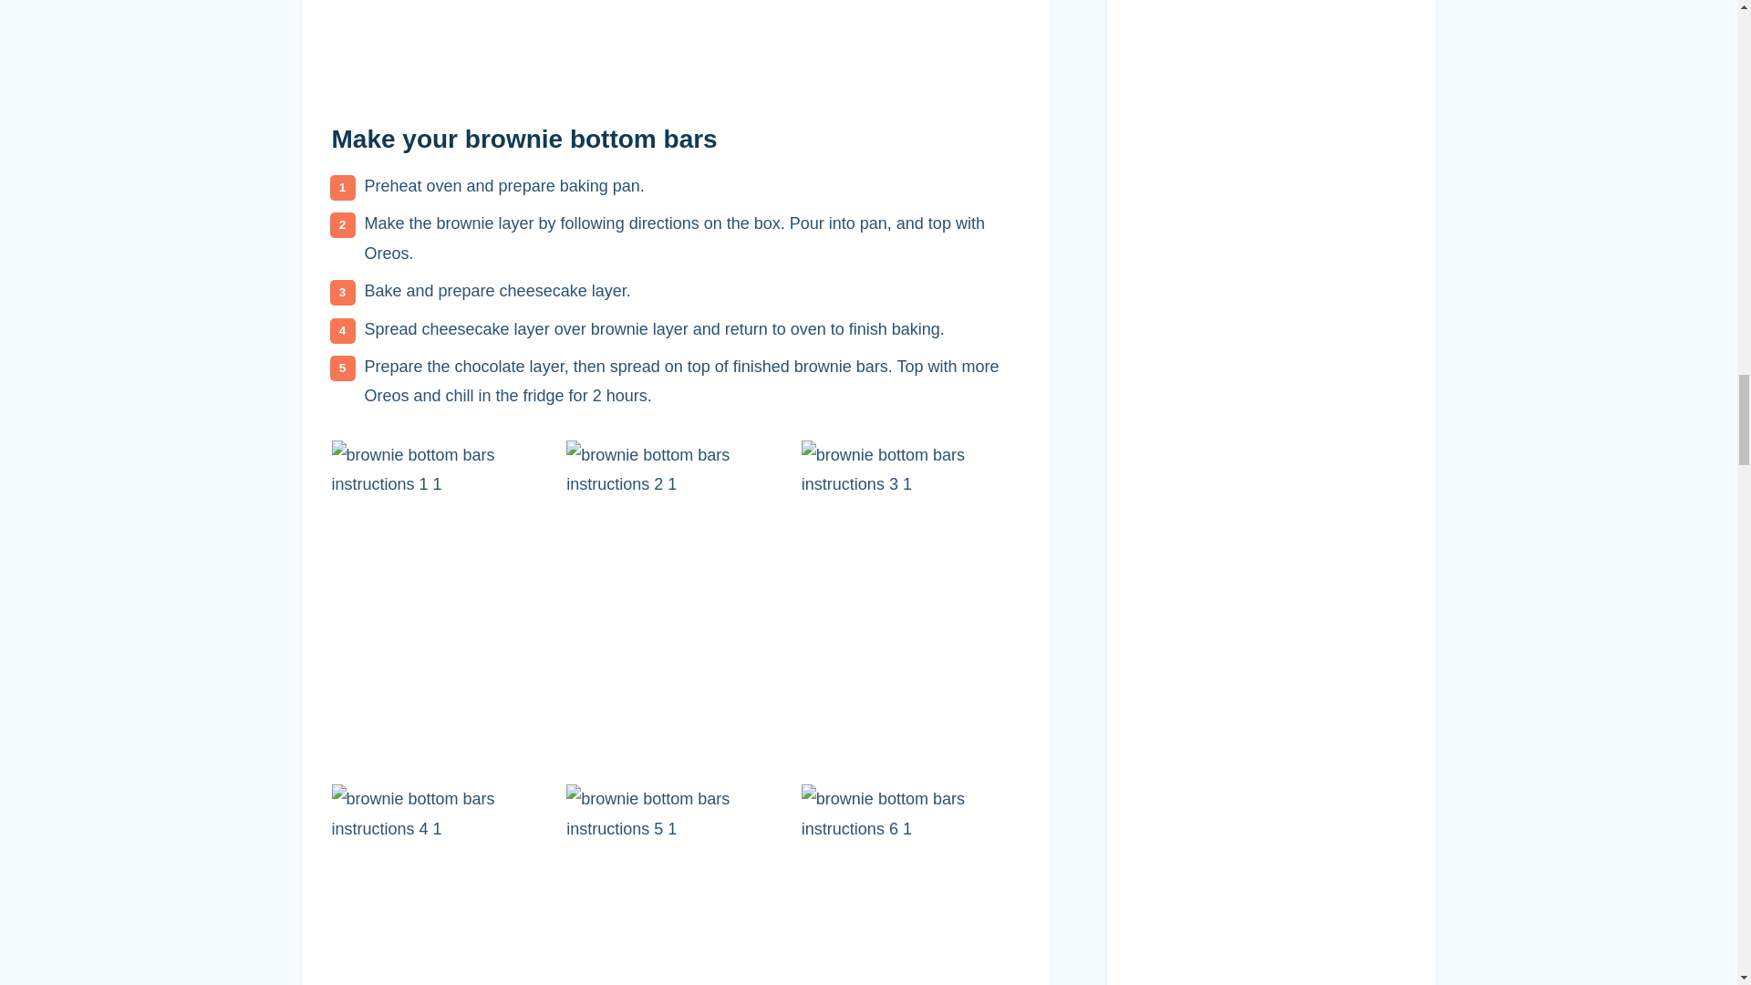 This screenshot has height=985, width=1751. What do you see at coordinates (441, 885) in the screenshot?
I see `Brownie Bottom Bars 15` at bounding box center [441, 885].